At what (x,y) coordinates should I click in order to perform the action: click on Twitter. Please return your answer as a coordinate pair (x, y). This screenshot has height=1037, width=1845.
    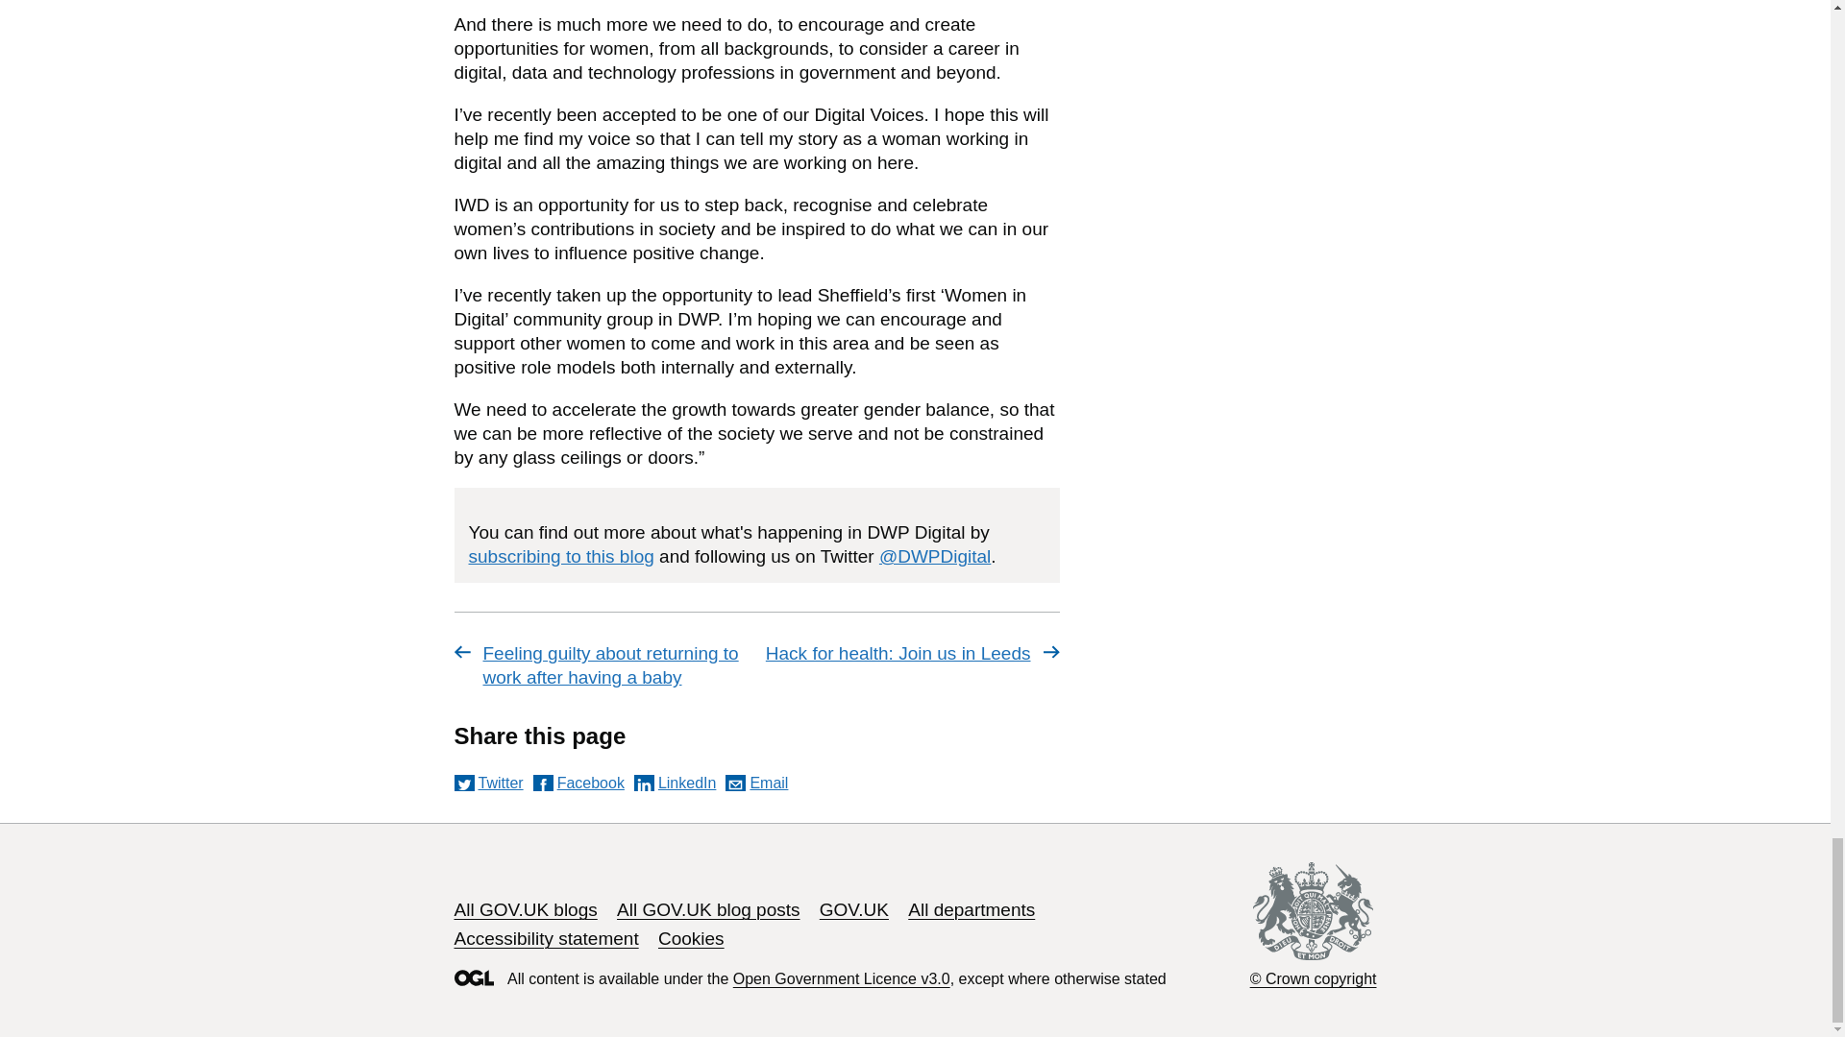
    Looking at the image, I should click on (488, 783).